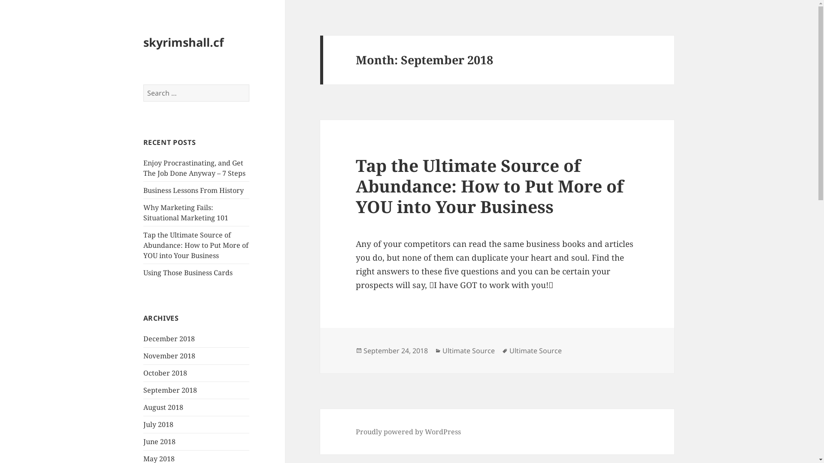 This screenshot has height=463, width=824. What do you see at coordinates (188, 273) in the screenshot?
I see `Using Those Business Cards` at bounding box center [188, 273].